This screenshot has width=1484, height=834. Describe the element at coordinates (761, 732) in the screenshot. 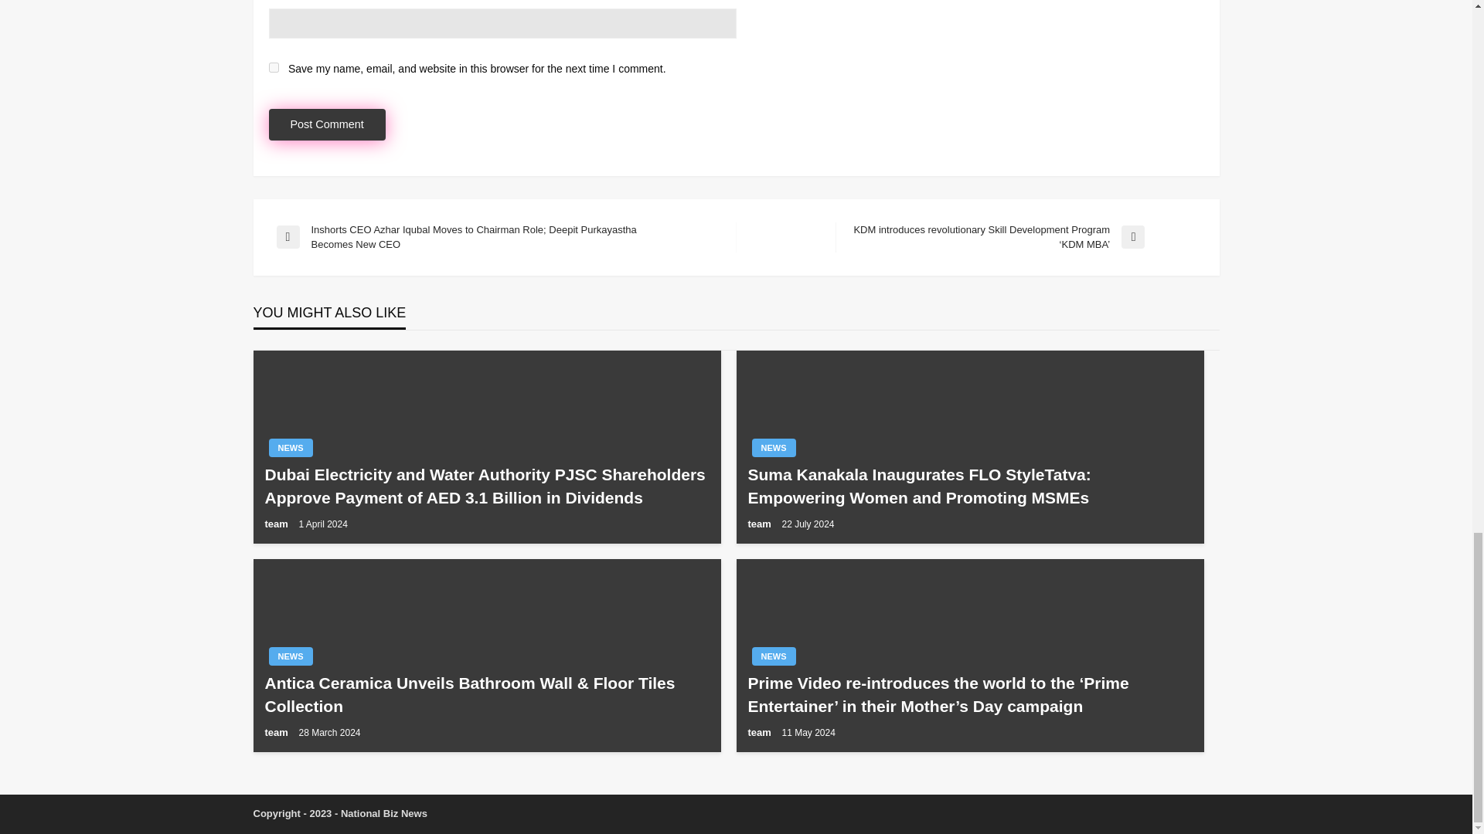

I see `team` at that location.